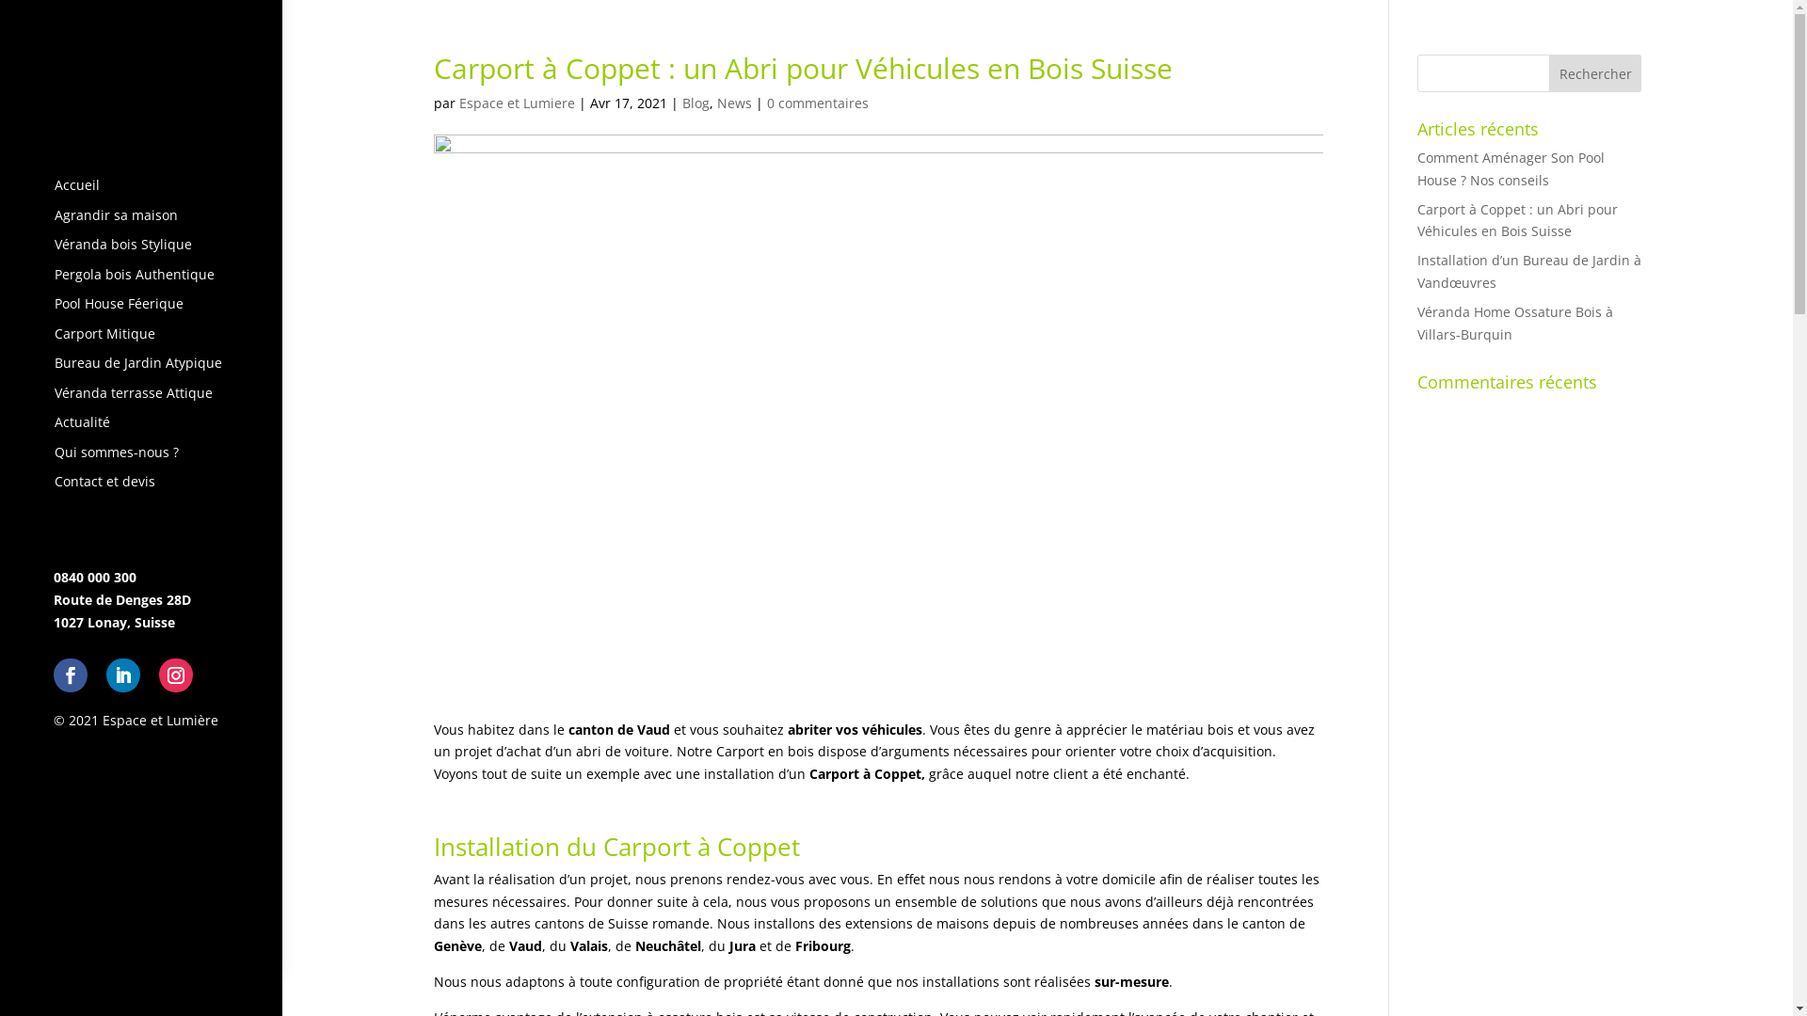 This screenshot has height=1016, width=1807. What do you see at coordinates (176, 675) in the screenshot?
I see `Suivez sur Instagram` at bounding box center [176, 675].